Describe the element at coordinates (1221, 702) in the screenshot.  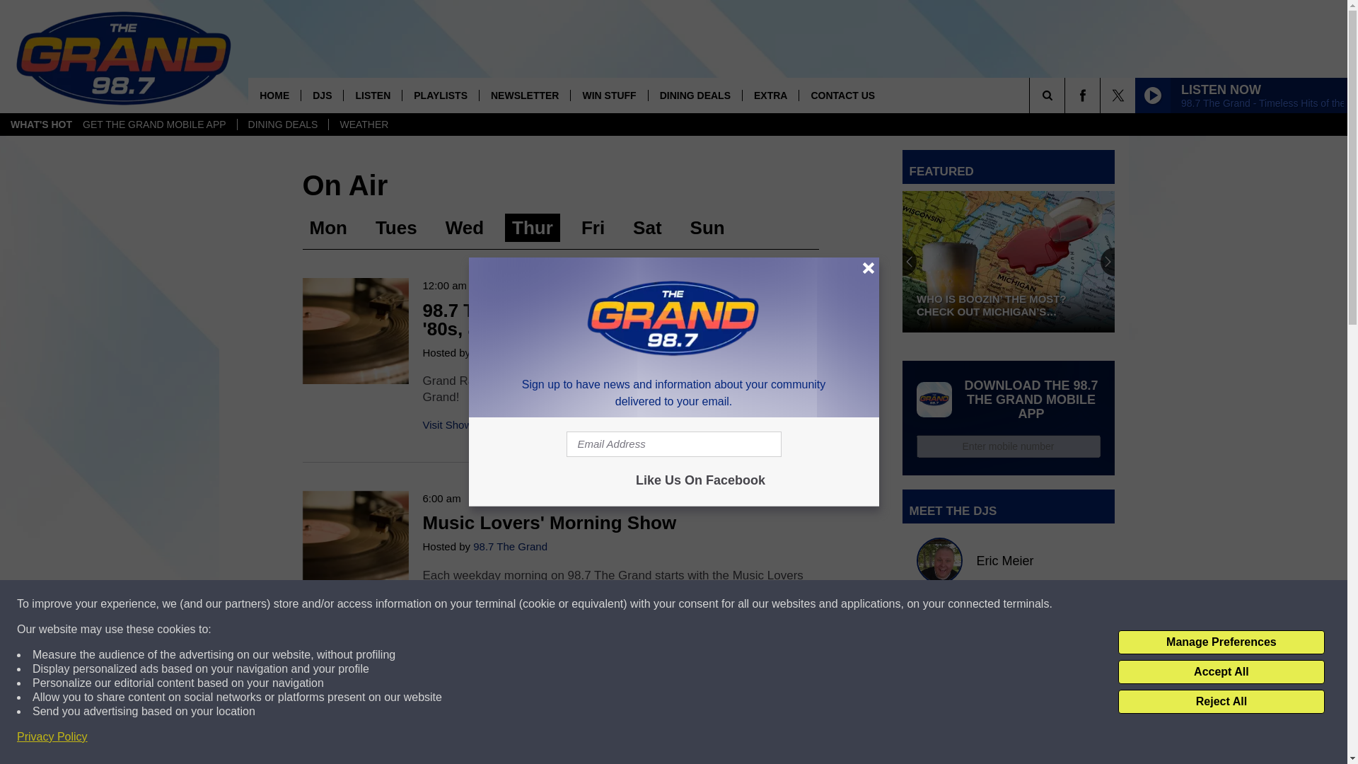
I see `Reject All` at that location.